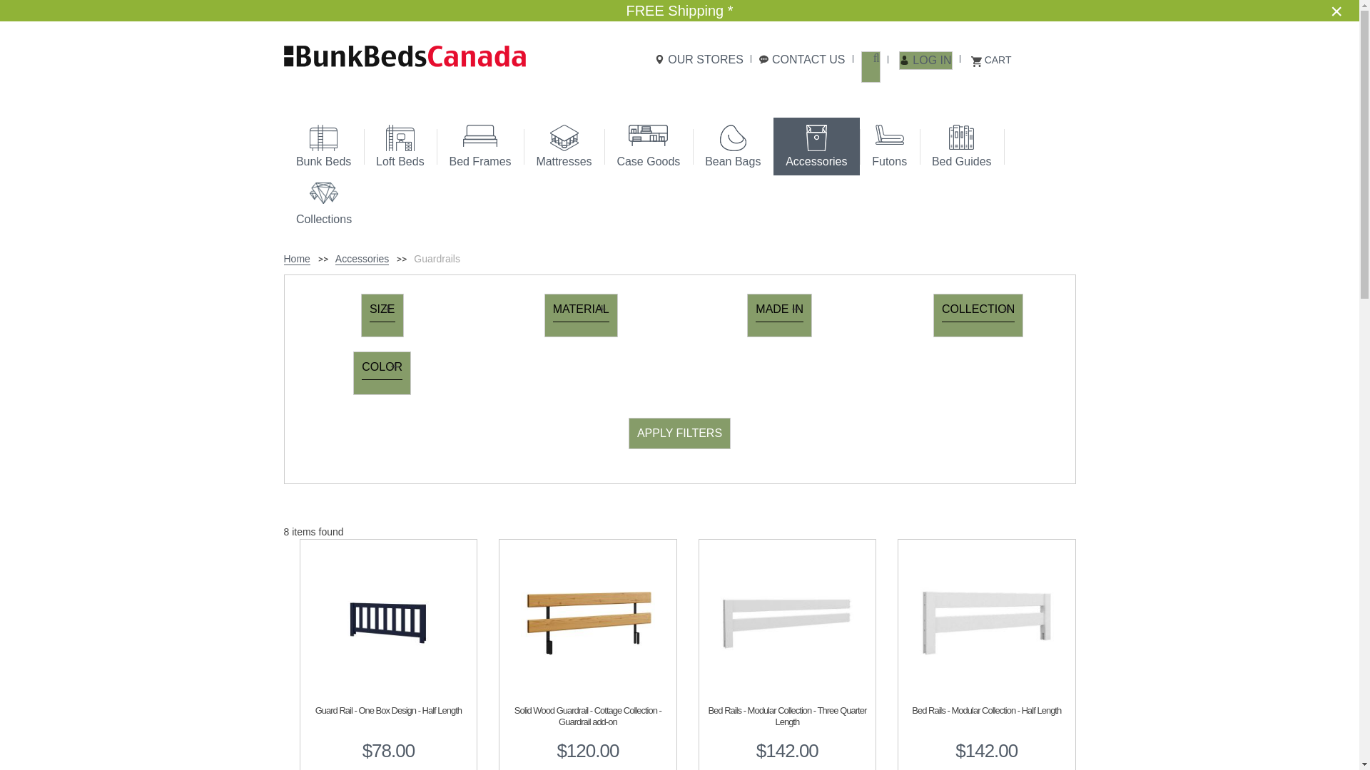  Describe the element at coordinates (297, 259) in the screenshot. I see `Home` at that location.